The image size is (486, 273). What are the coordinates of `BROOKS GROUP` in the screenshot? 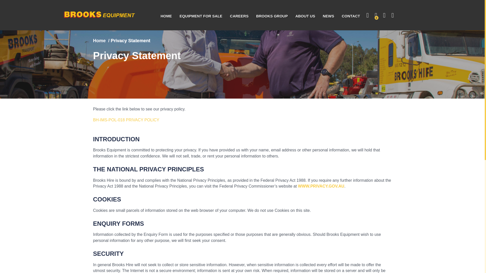 It's located at (272, 16).